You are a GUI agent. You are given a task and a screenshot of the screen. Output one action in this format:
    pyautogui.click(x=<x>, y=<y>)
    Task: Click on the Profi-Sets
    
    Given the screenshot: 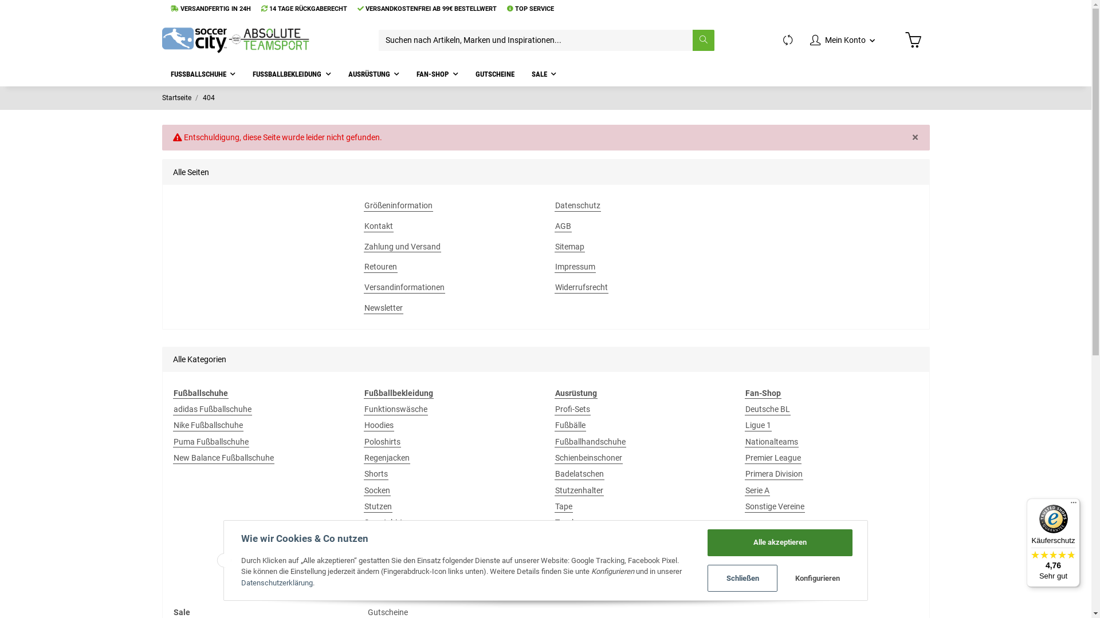 What is the action you would take?
    pyautogui.click(x=573, y=410)
    